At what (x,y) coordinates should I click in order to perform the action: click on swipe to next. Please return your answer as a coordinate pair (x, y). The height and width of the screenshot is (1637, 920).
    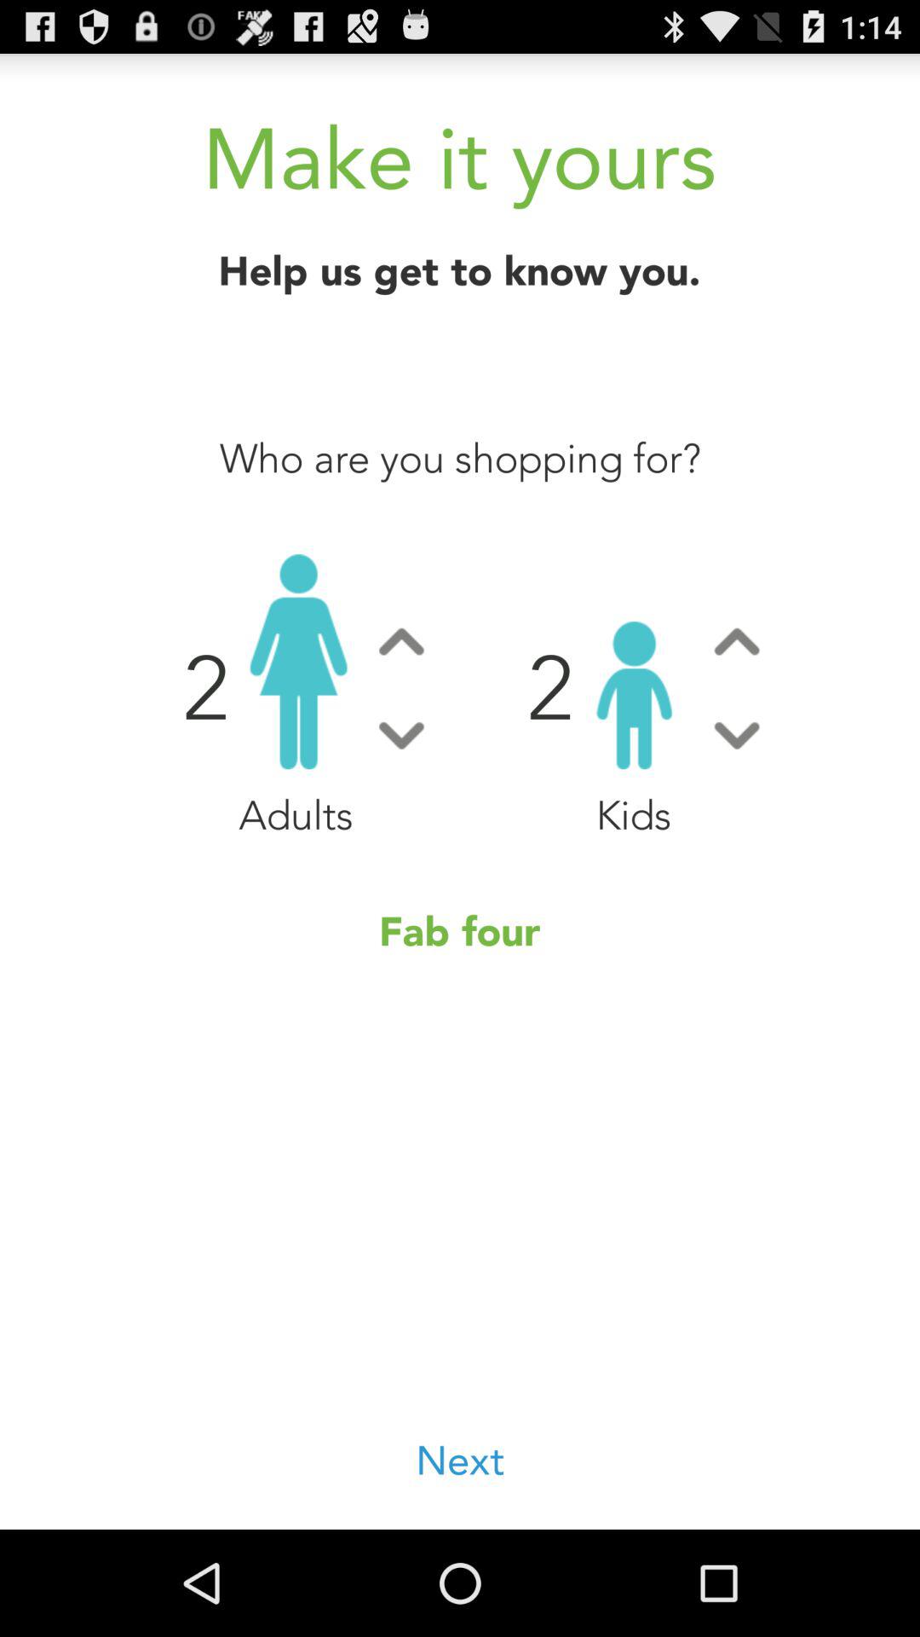
    Looking at the image, I should click on (460, 1461).